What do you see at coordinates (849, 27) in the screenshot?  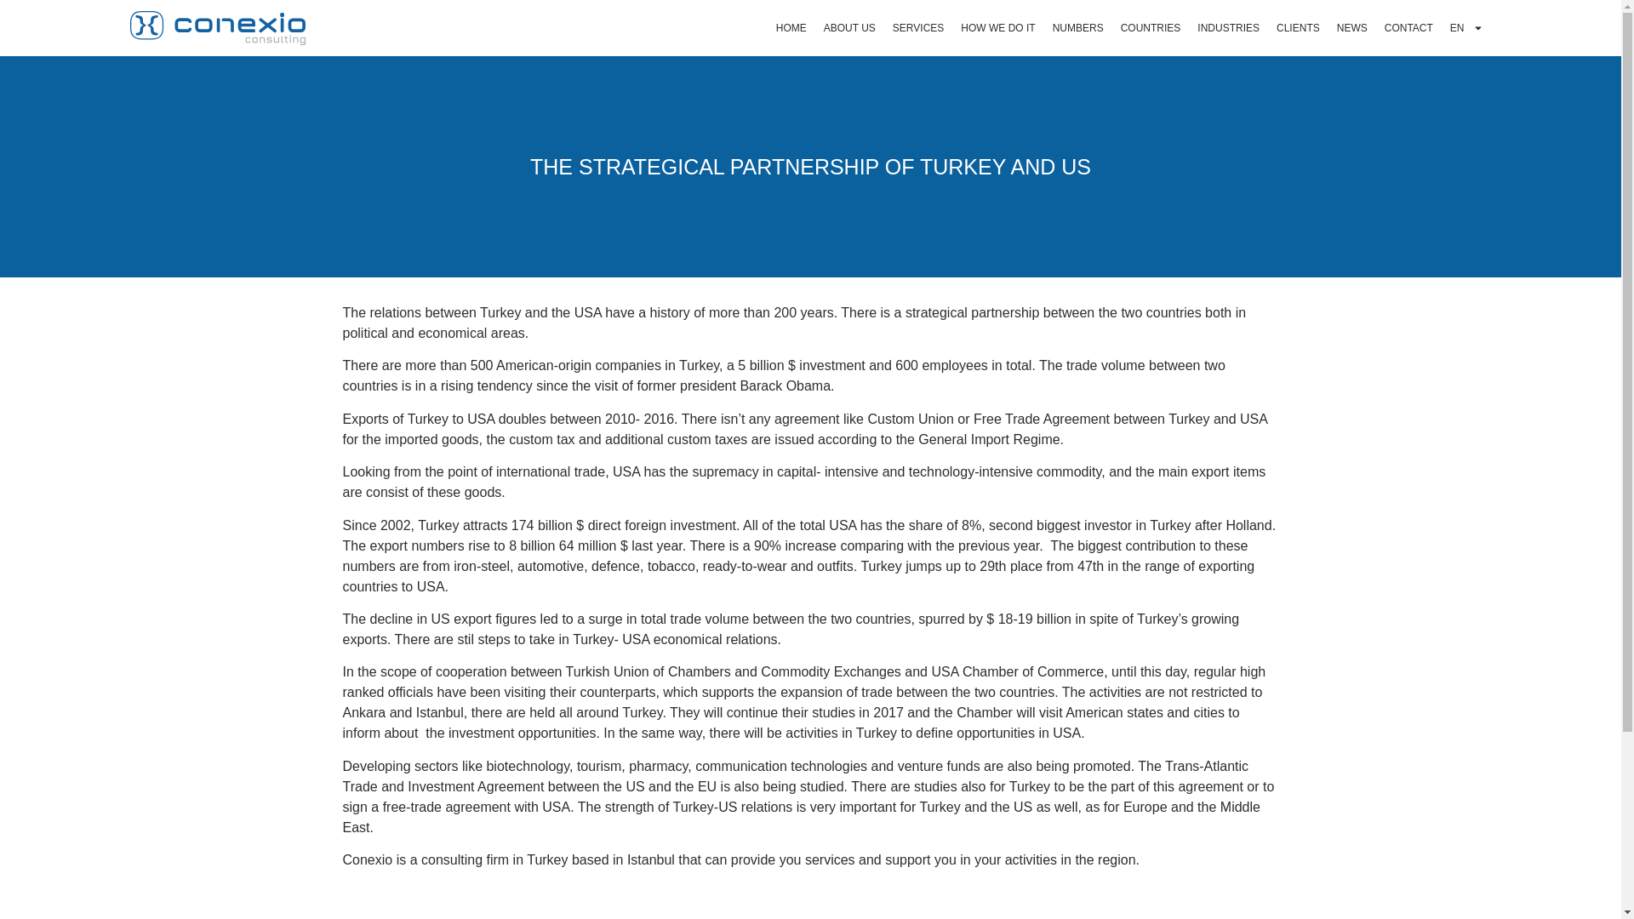 I see `ABOUT US` at bounding box center [849, 27].